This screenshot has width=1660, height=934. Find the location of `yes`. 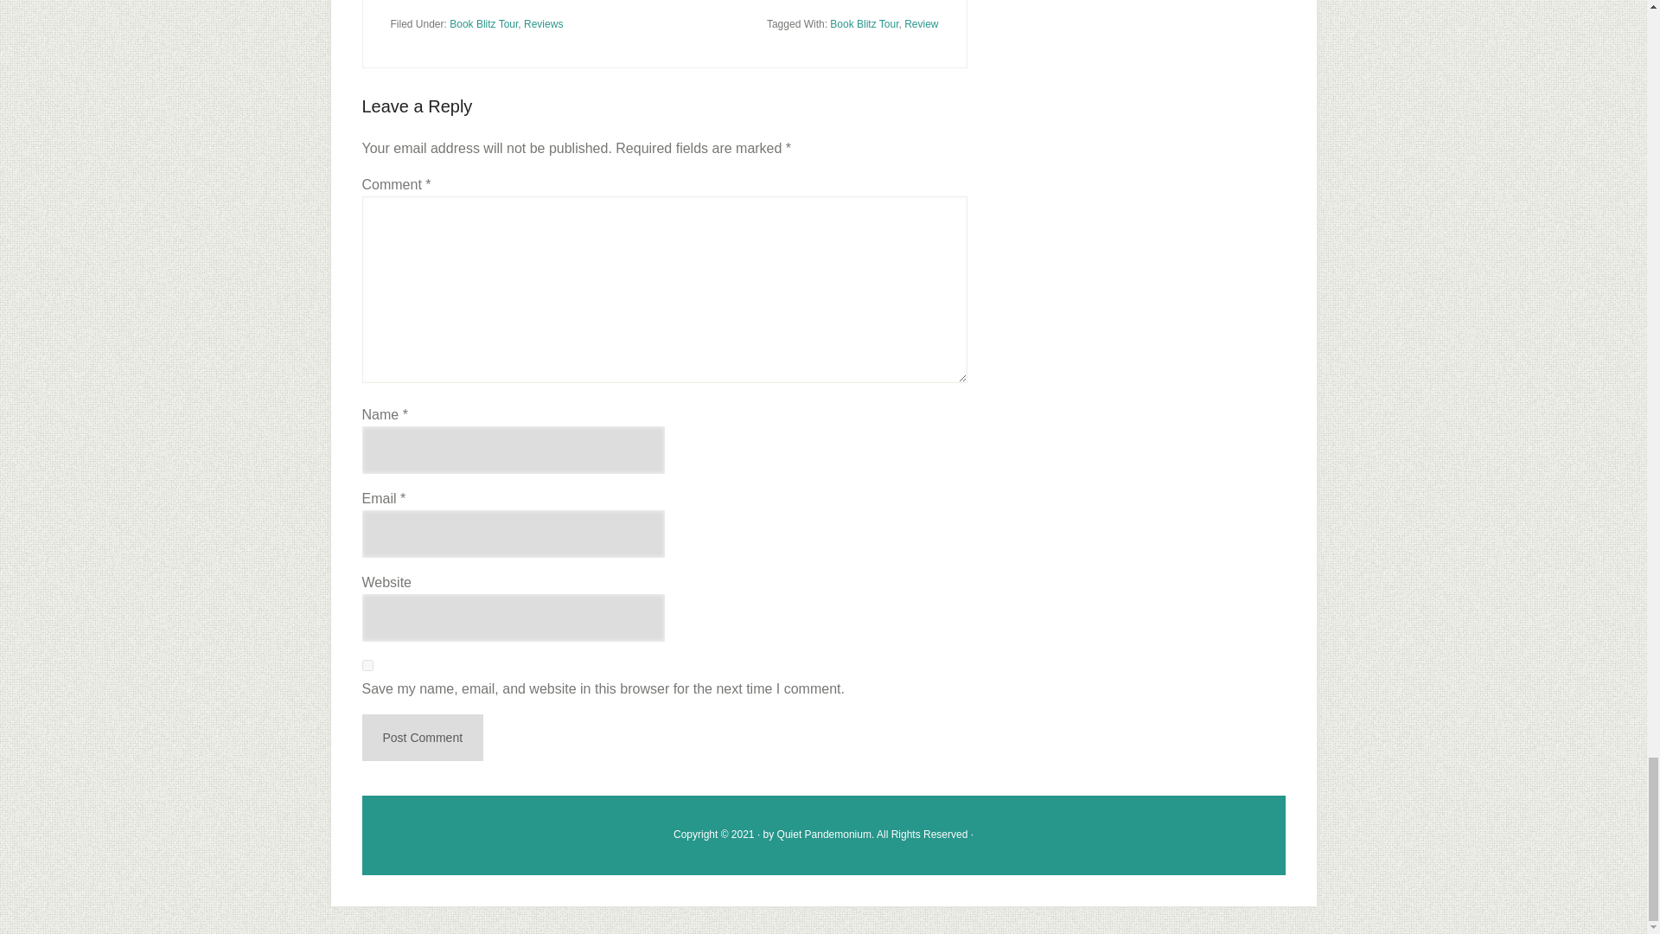

yes is located at coordinates (367, 665).